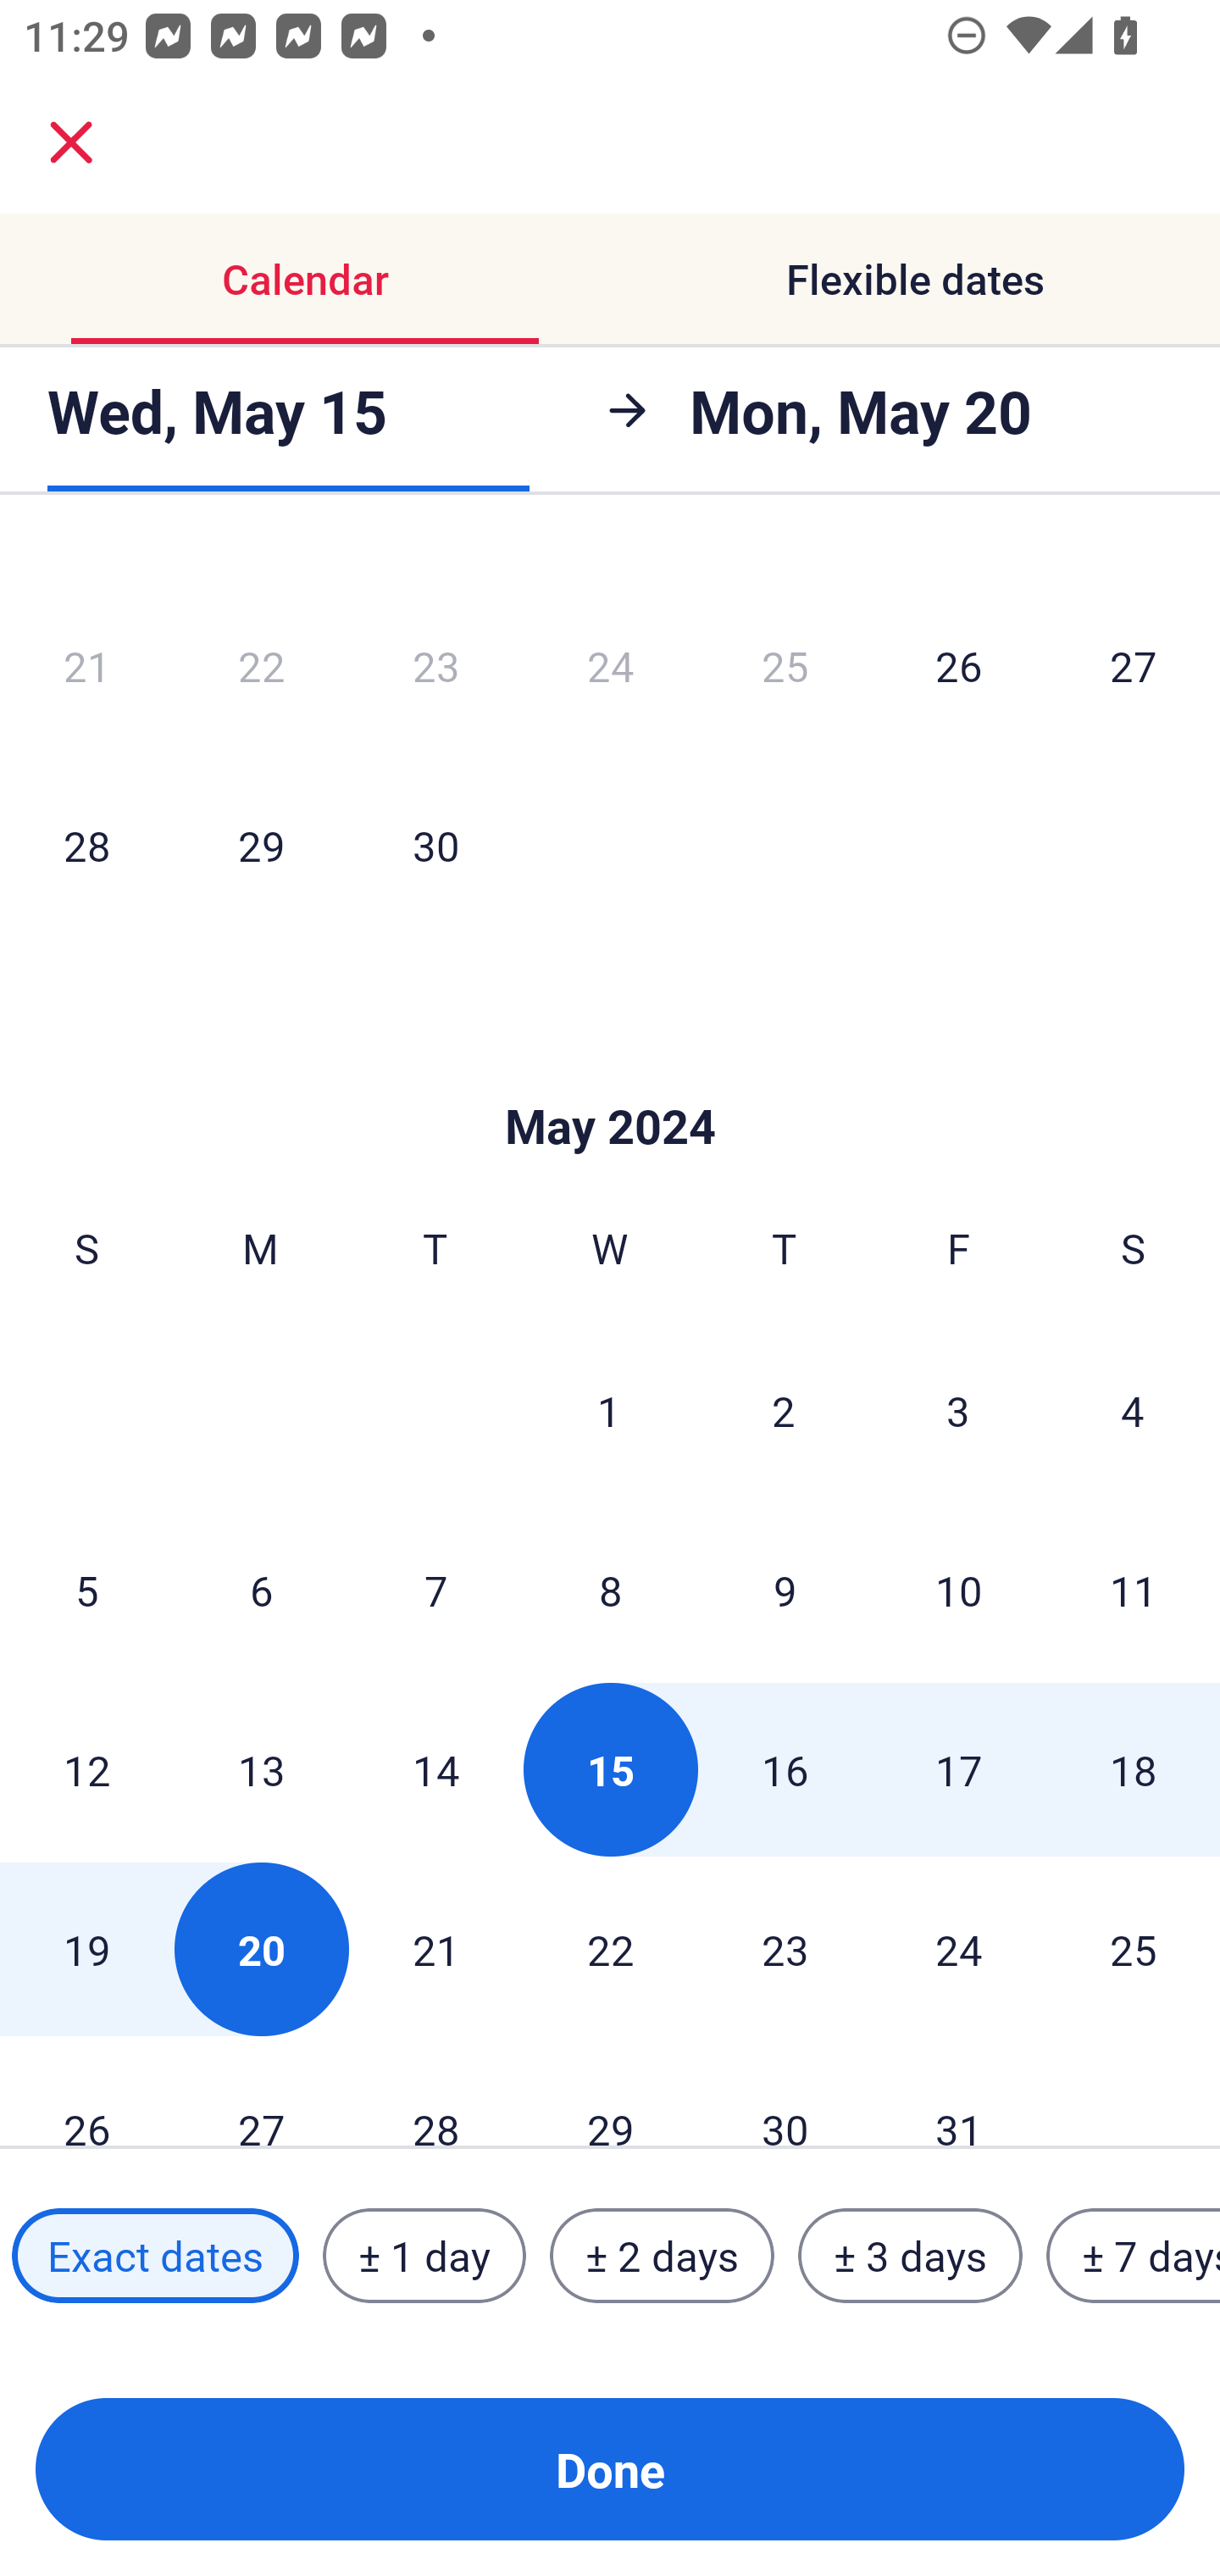 The image size is (1220, 2576). Describe the element at coordinates (609, 1410) in the screenshot. I see `1 Wednesday, May 1, 2024` at that location.